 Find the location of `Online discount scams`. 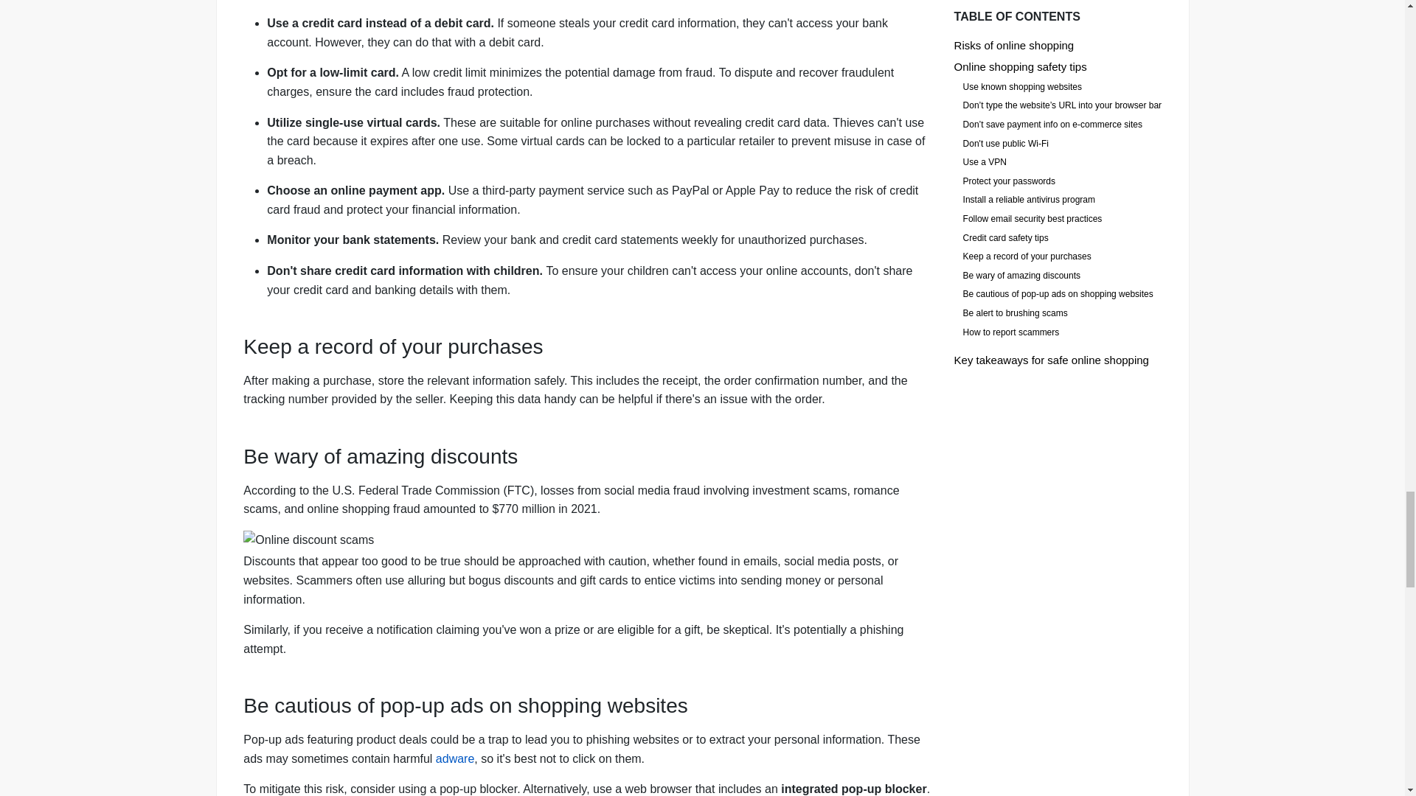

Online discount scams is located at coordinates (589, 540).